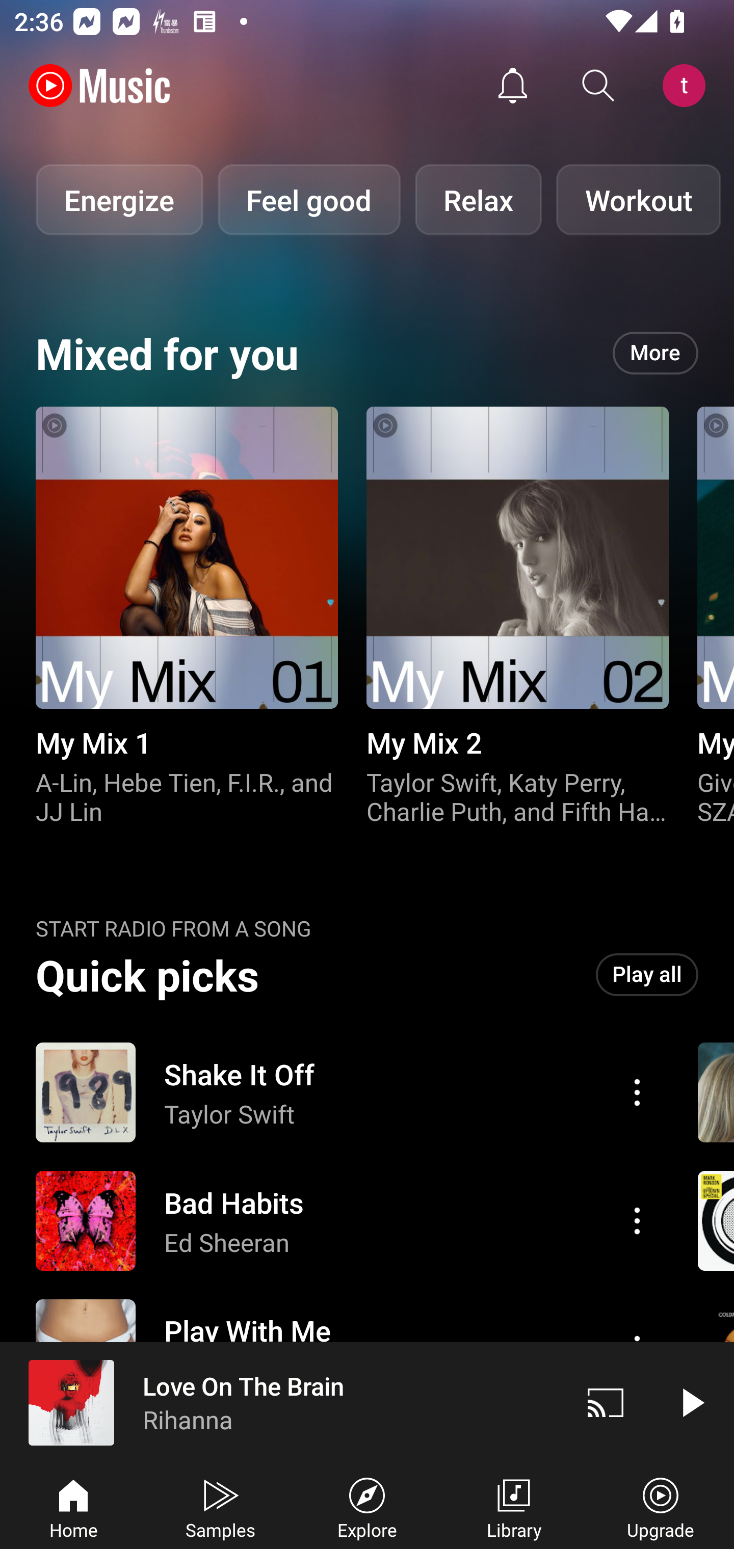 The height and width of the screenshot is (1549, 734). I want to click on Action menu, so click(637, 1220).